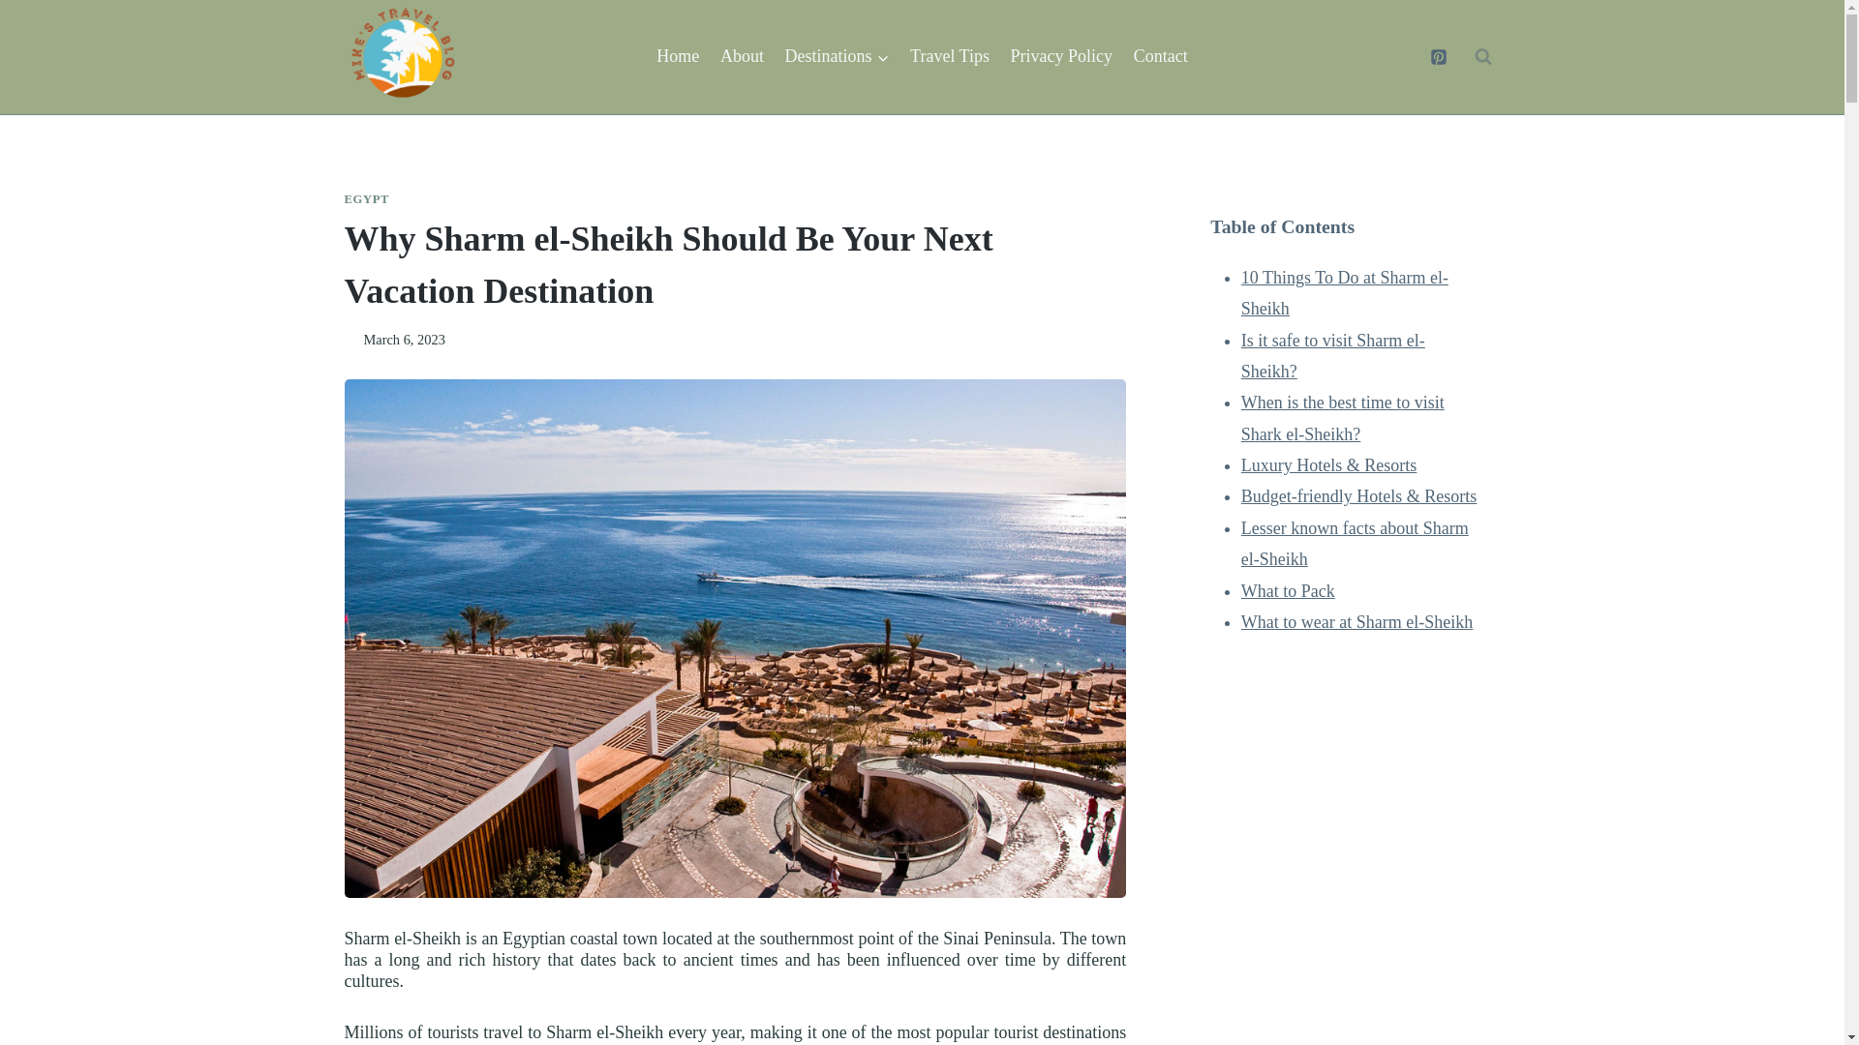 This screenshot has width=1859, height=1045. I want to click on EGYPT, so click(367, 198).